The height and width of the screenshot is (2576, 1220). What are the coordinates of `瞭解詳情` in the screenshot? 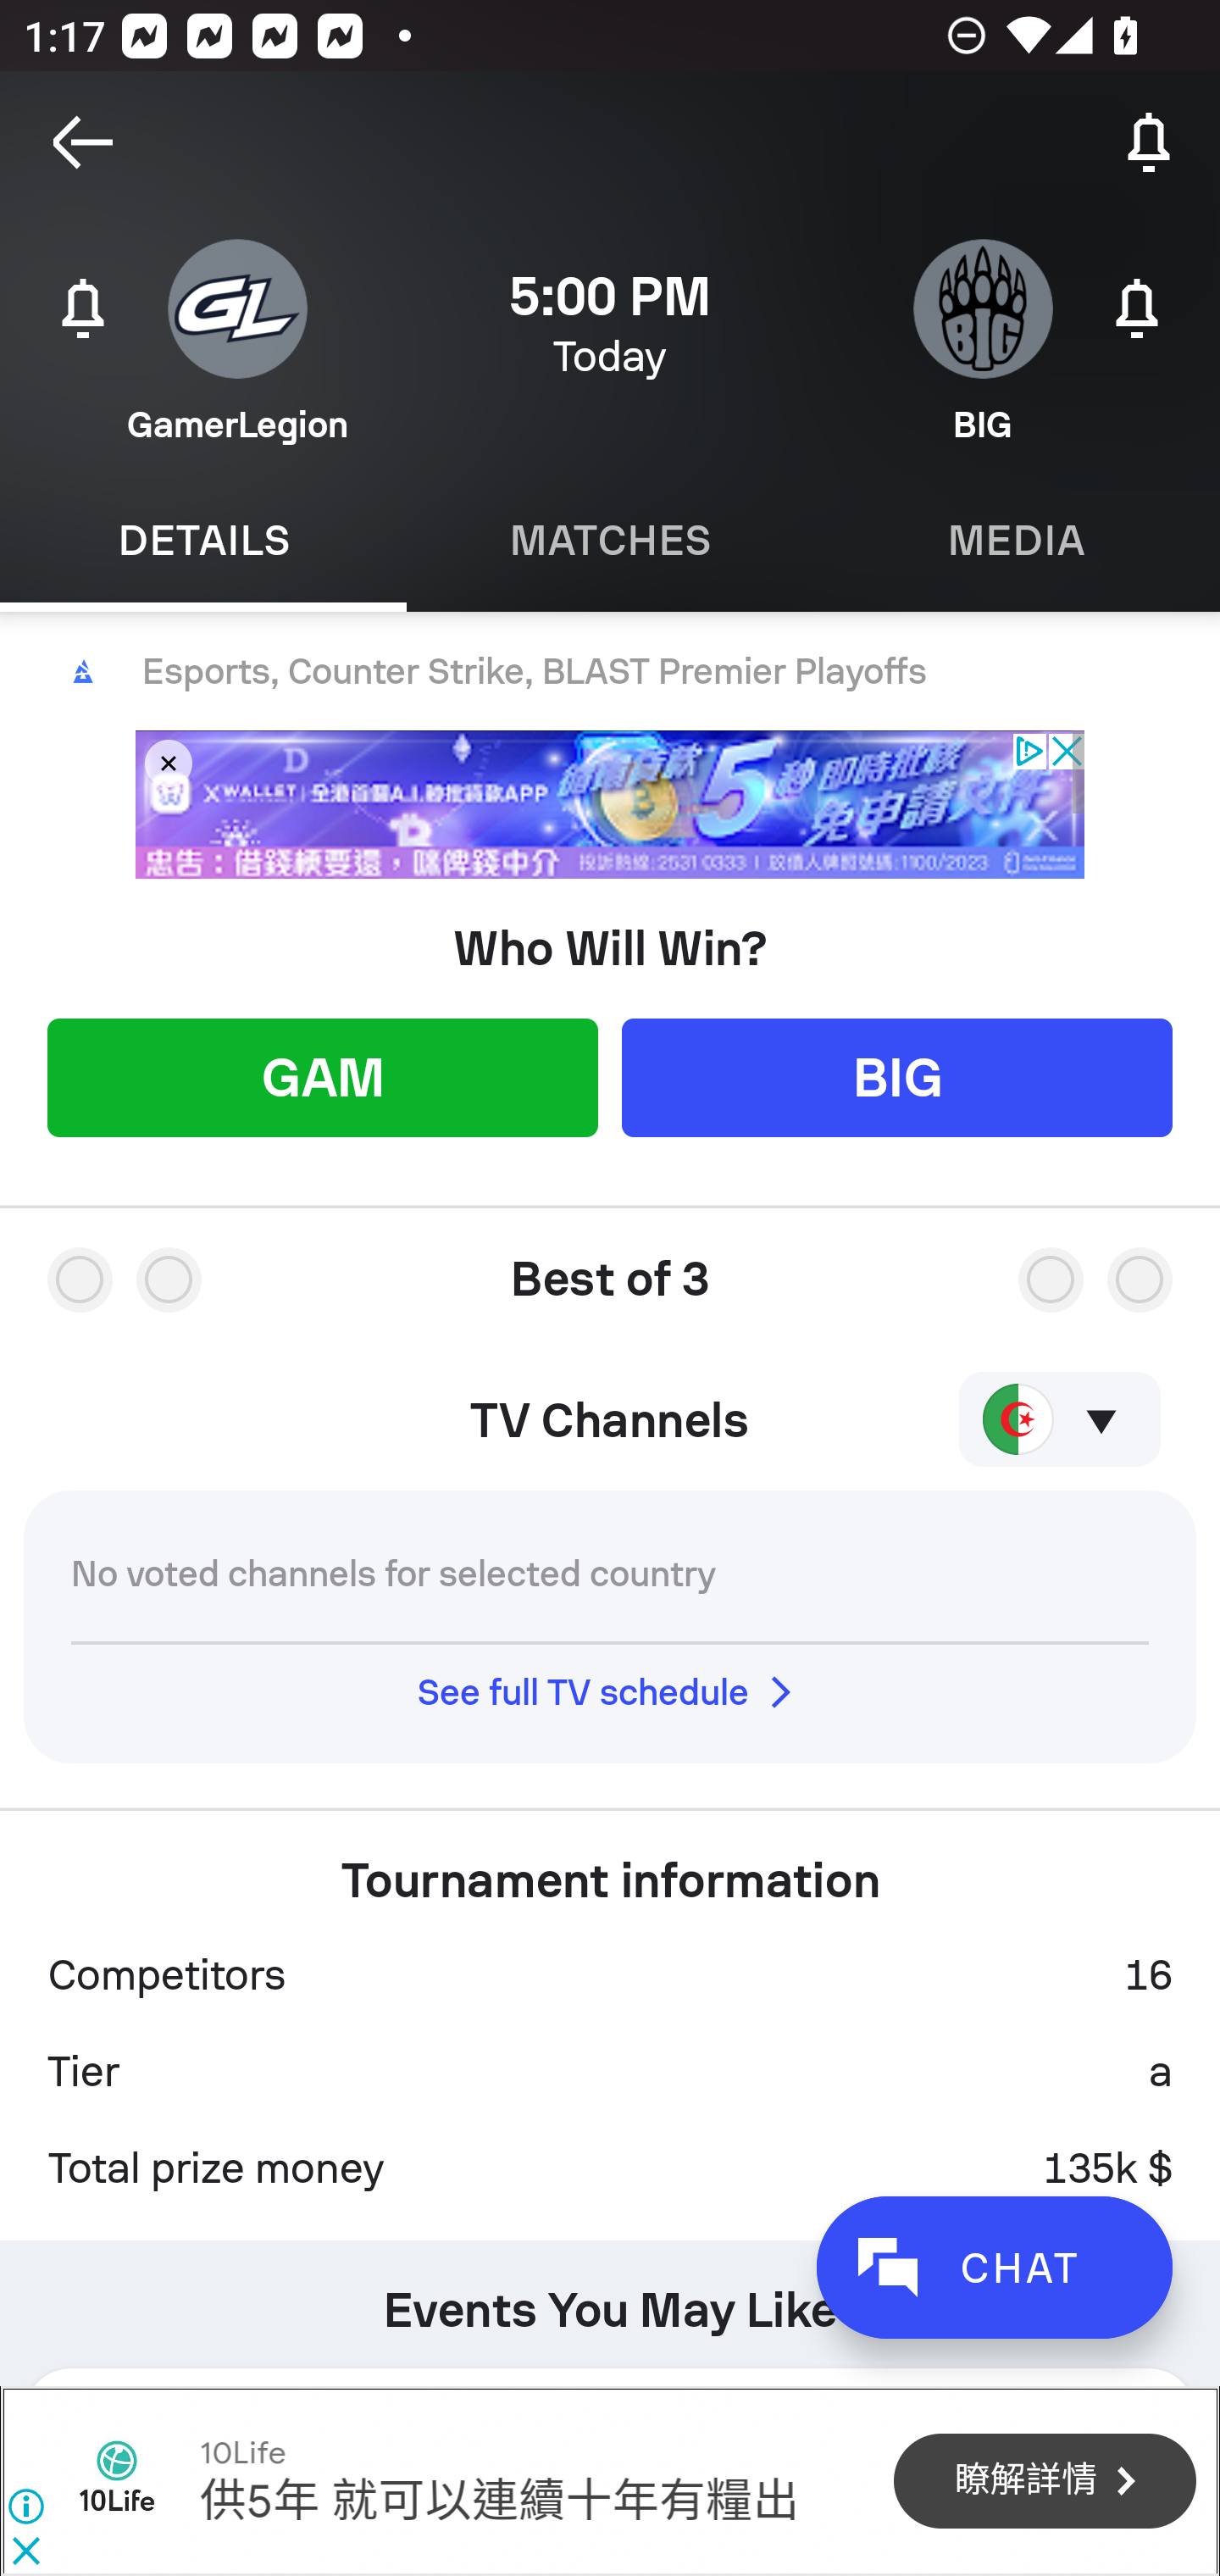 It's located at (1045, 2483).